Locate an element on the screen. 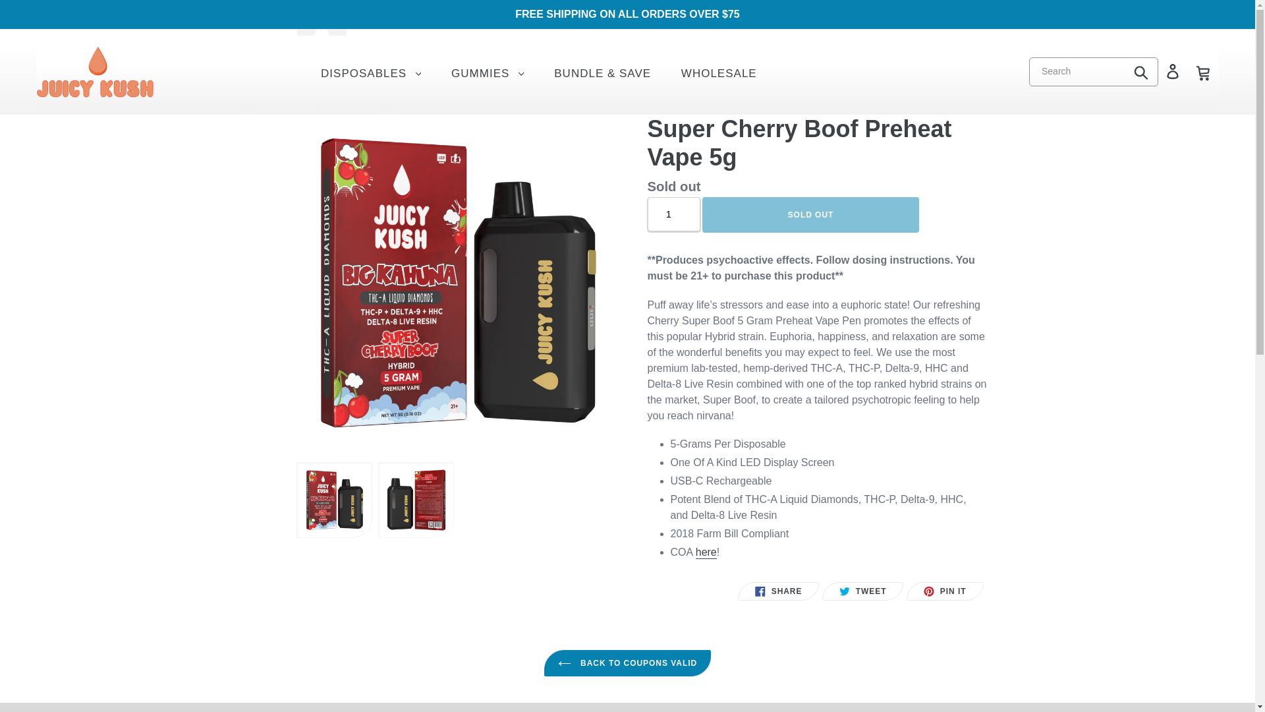  BACK TO COUPONS VALID is located at coordinates (1142, 71).